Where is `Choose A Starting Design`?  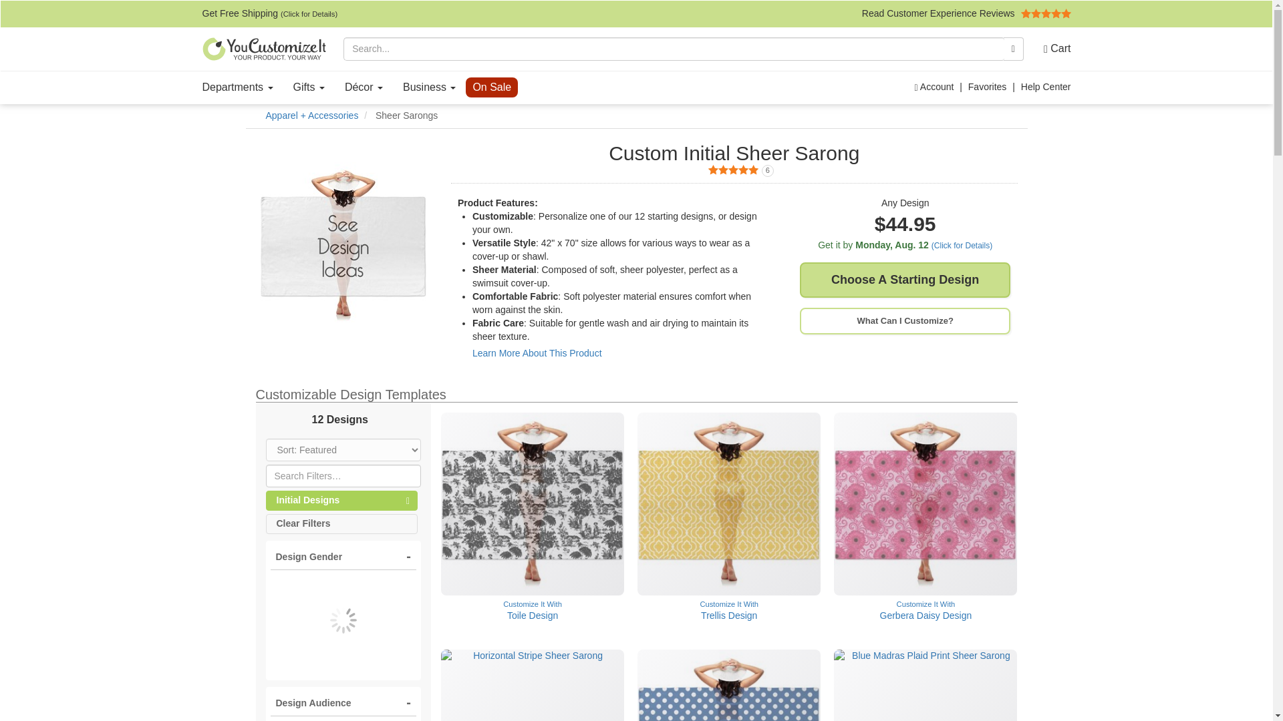 Choose A Starting Design is located at coordinates (905, 280).